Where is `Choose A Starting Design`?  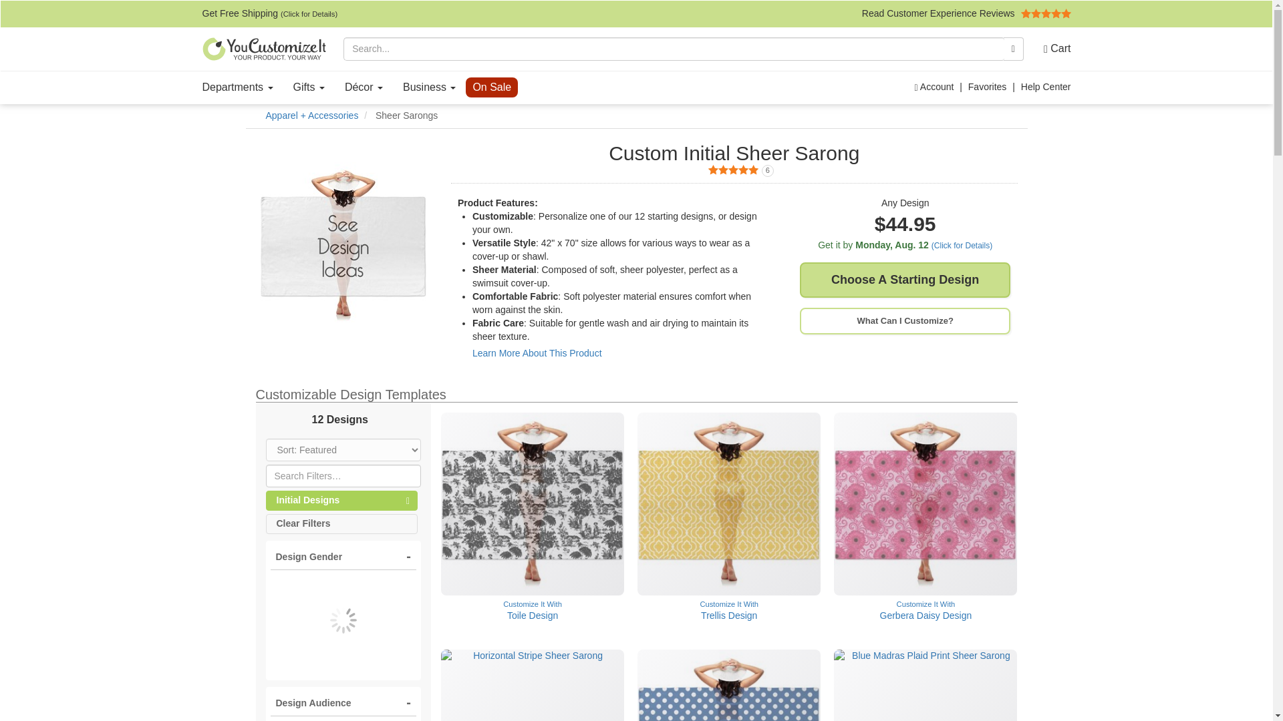 Choose A Starting Design is located at coordinates (905, 280).